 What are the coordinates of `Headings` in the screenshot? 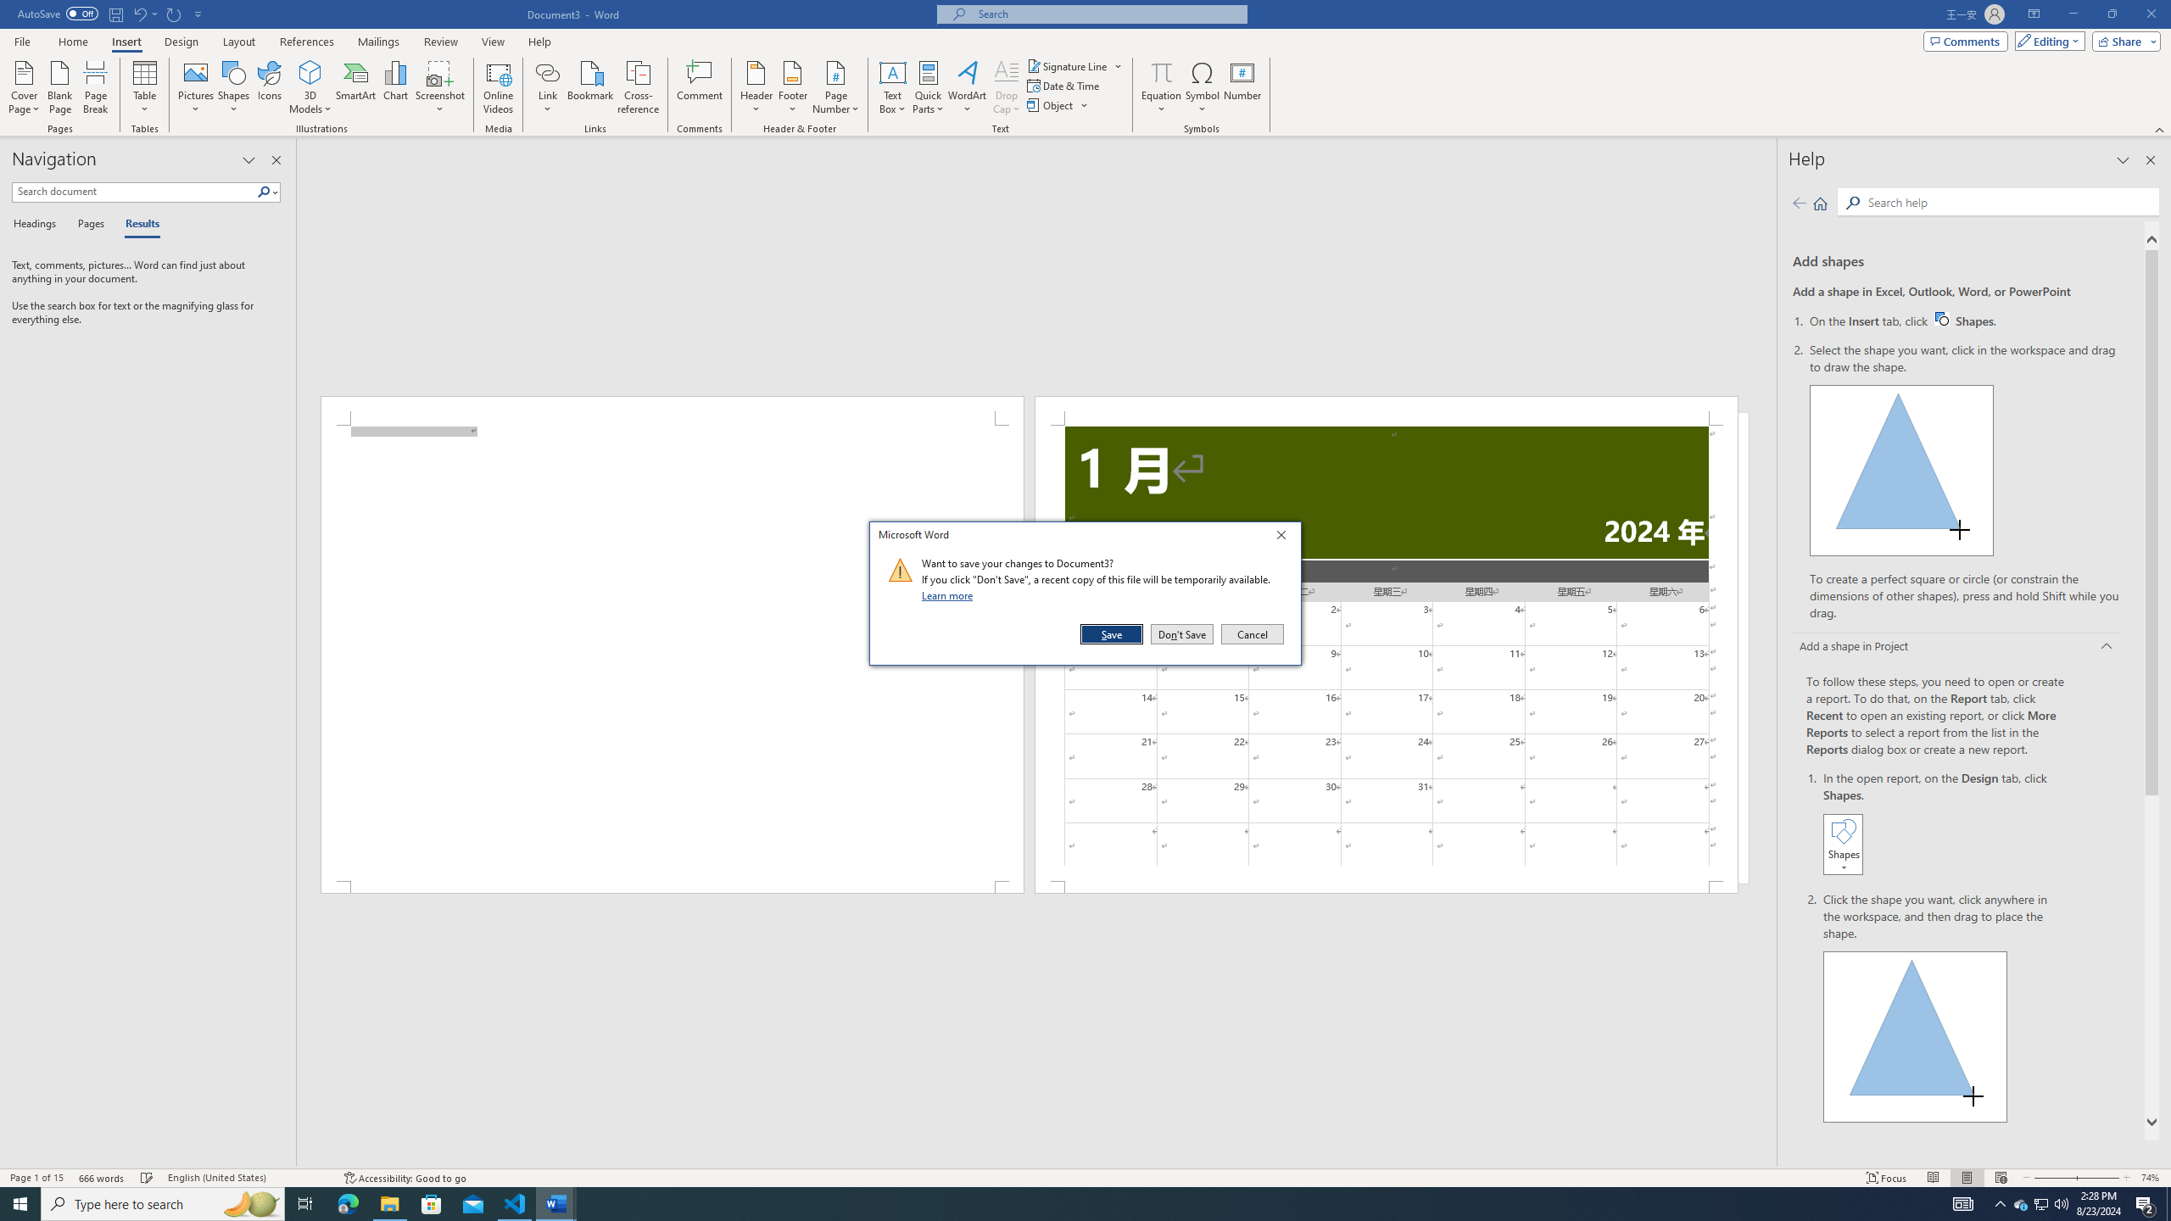 It's located at (37, 225).